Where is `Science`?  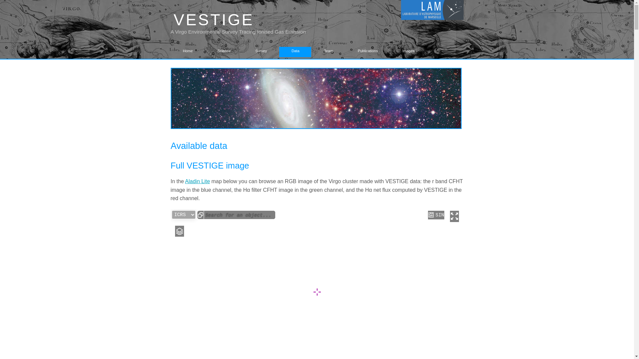 Science is located at coordinates (225, 52).